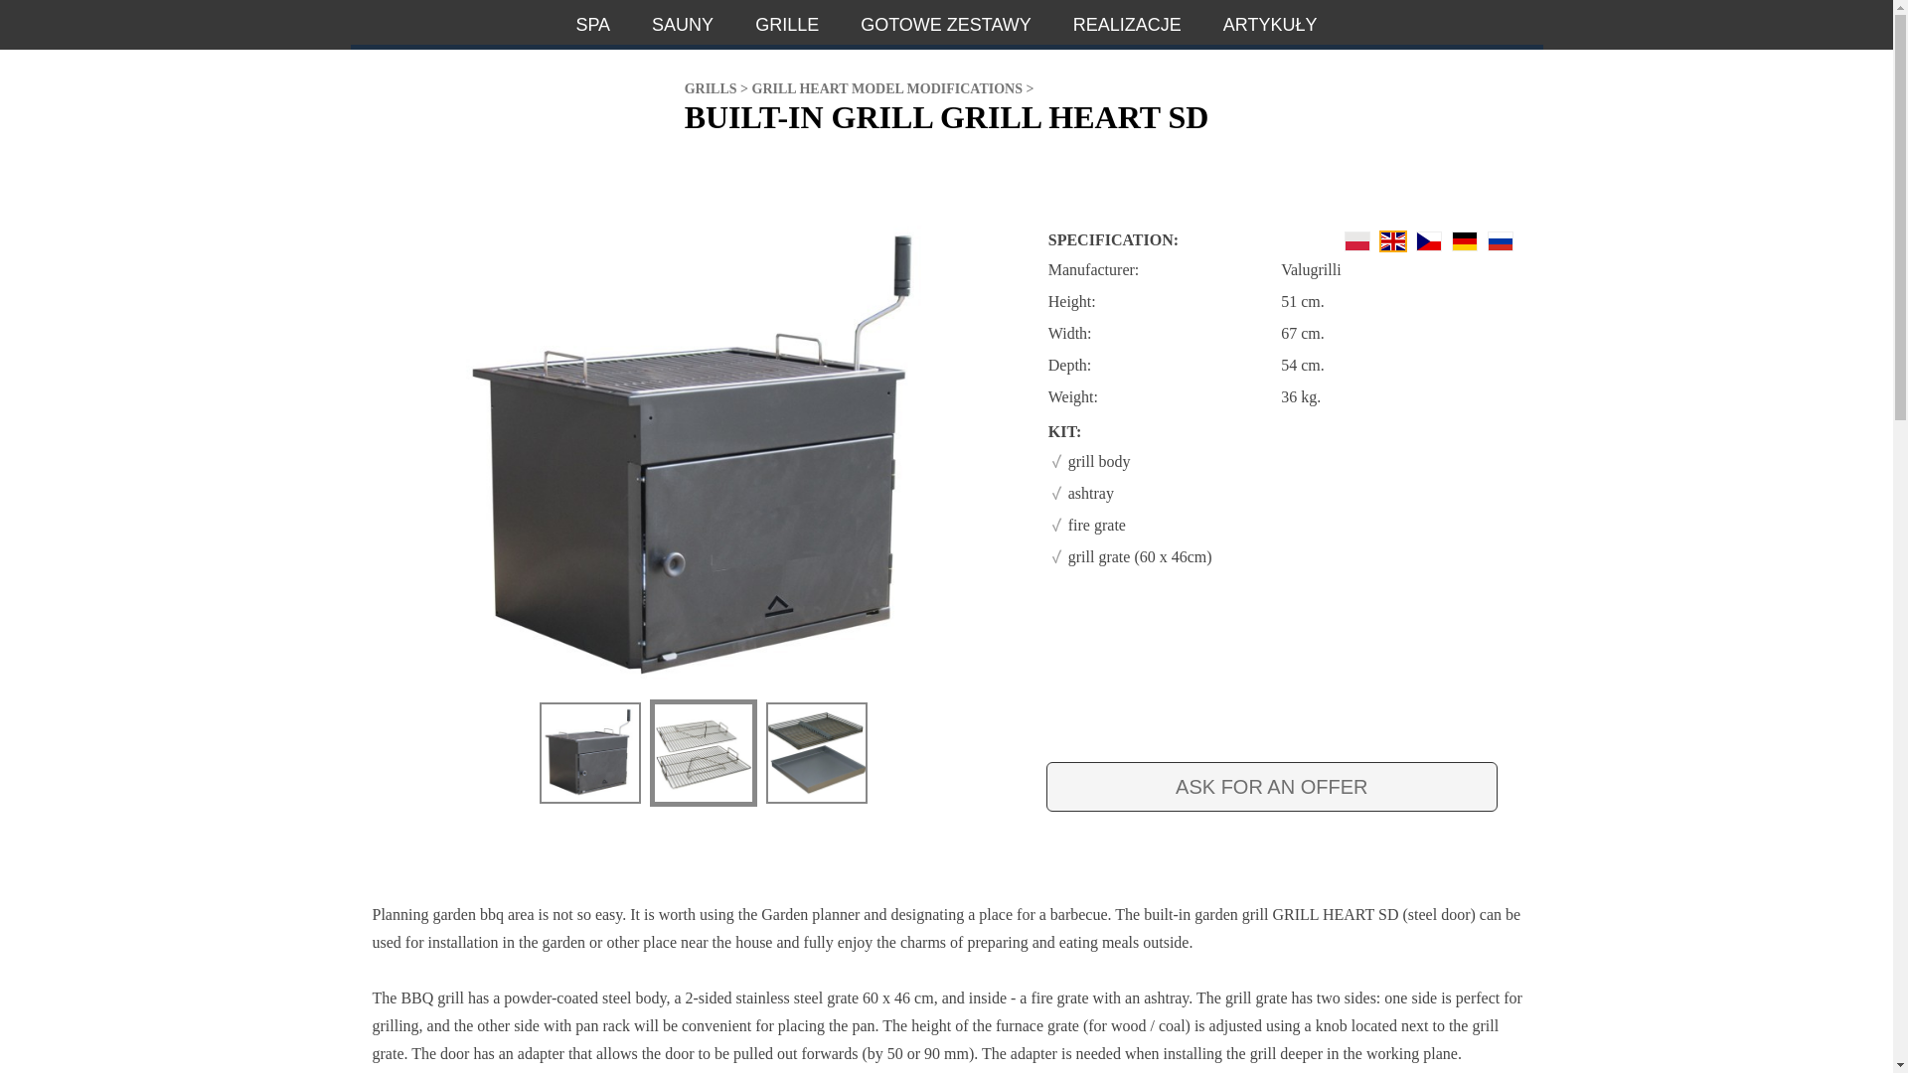 This screenshot has height=1073, width=1908. What do you see at coordinates (683, 22) in the screenshot?
I see `SAUNY` at bounding box center [683, 22].